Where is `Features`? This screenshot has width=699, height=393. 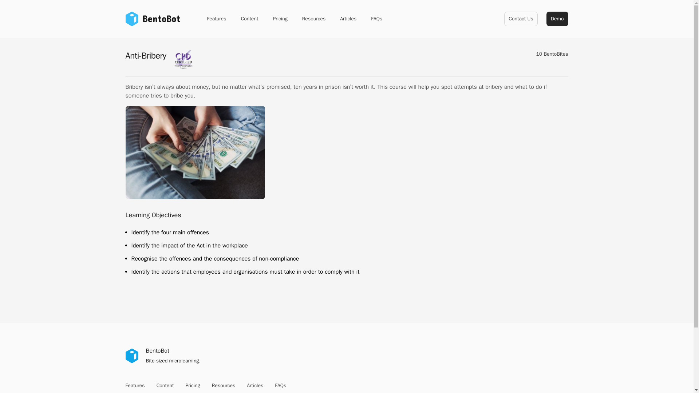
Features is located at coordinates (135, 386).